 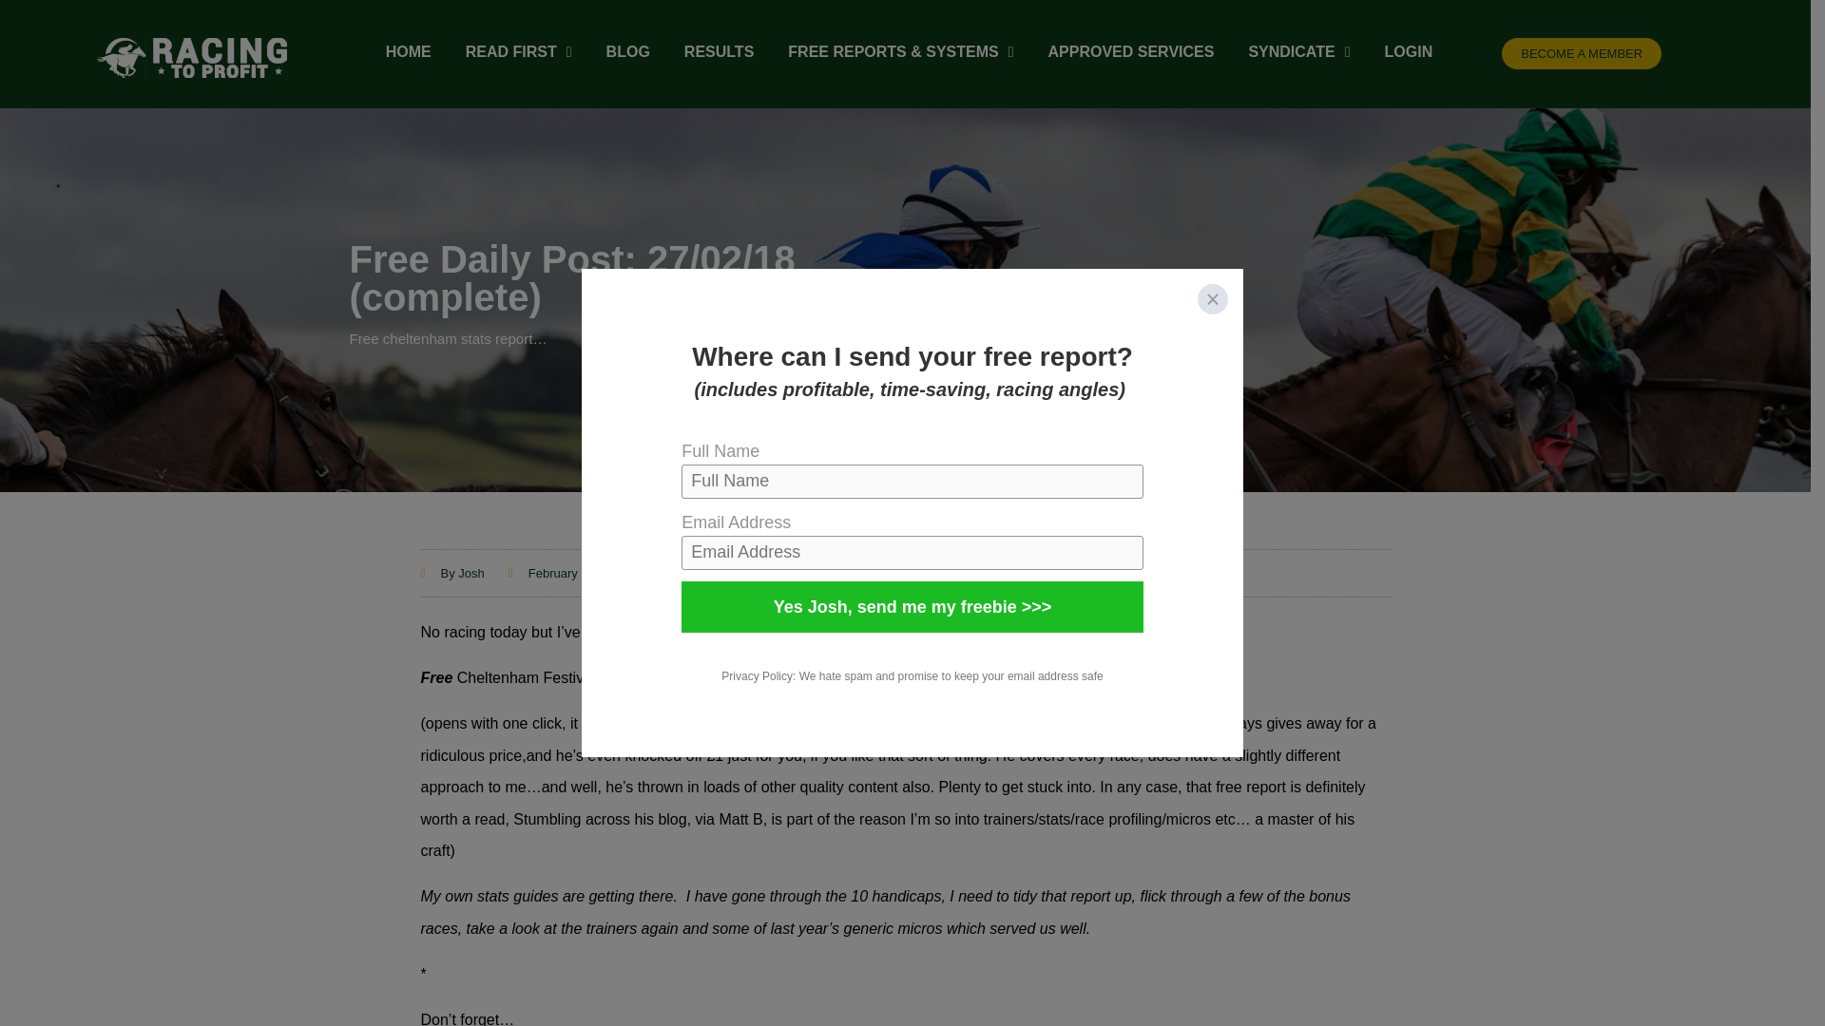 What do you see at coordinates (627, 51) in the screenshot?
I see `BLOG` at bounding box center [627, 51].